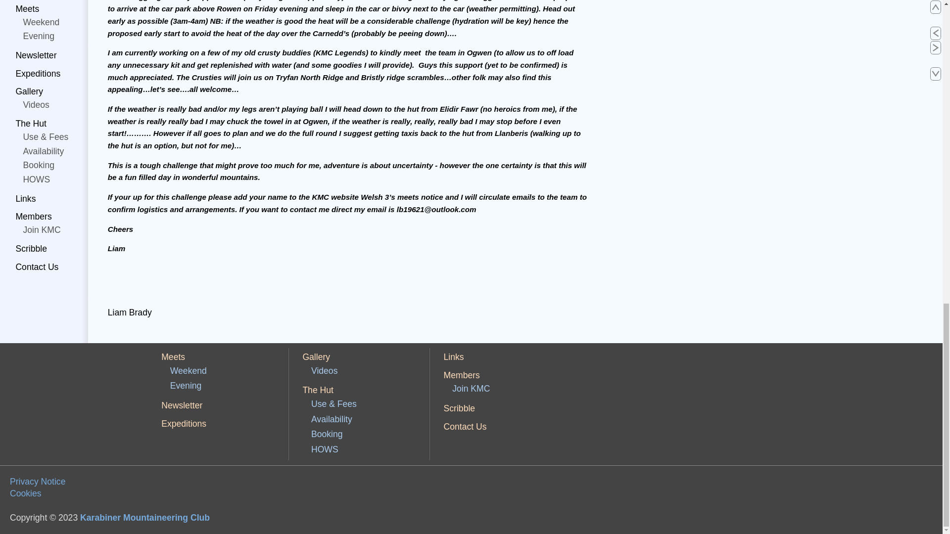  Describe the element at coordinates (186, 386) in the screenshot. I see `Evening` at that location.